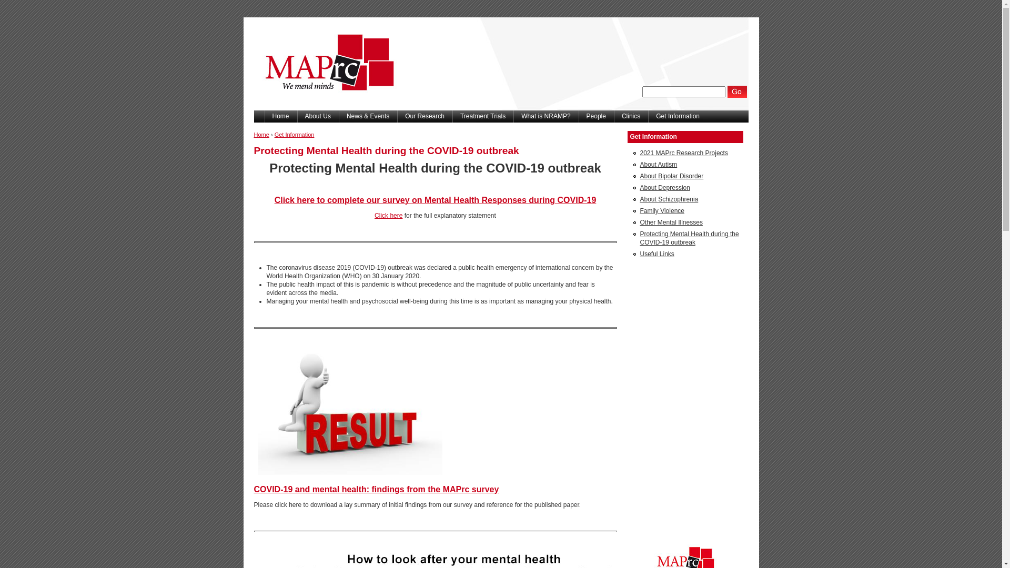 The height and width of the screenshot is (568, 1010). I want to click on Home, so click(261, 135).